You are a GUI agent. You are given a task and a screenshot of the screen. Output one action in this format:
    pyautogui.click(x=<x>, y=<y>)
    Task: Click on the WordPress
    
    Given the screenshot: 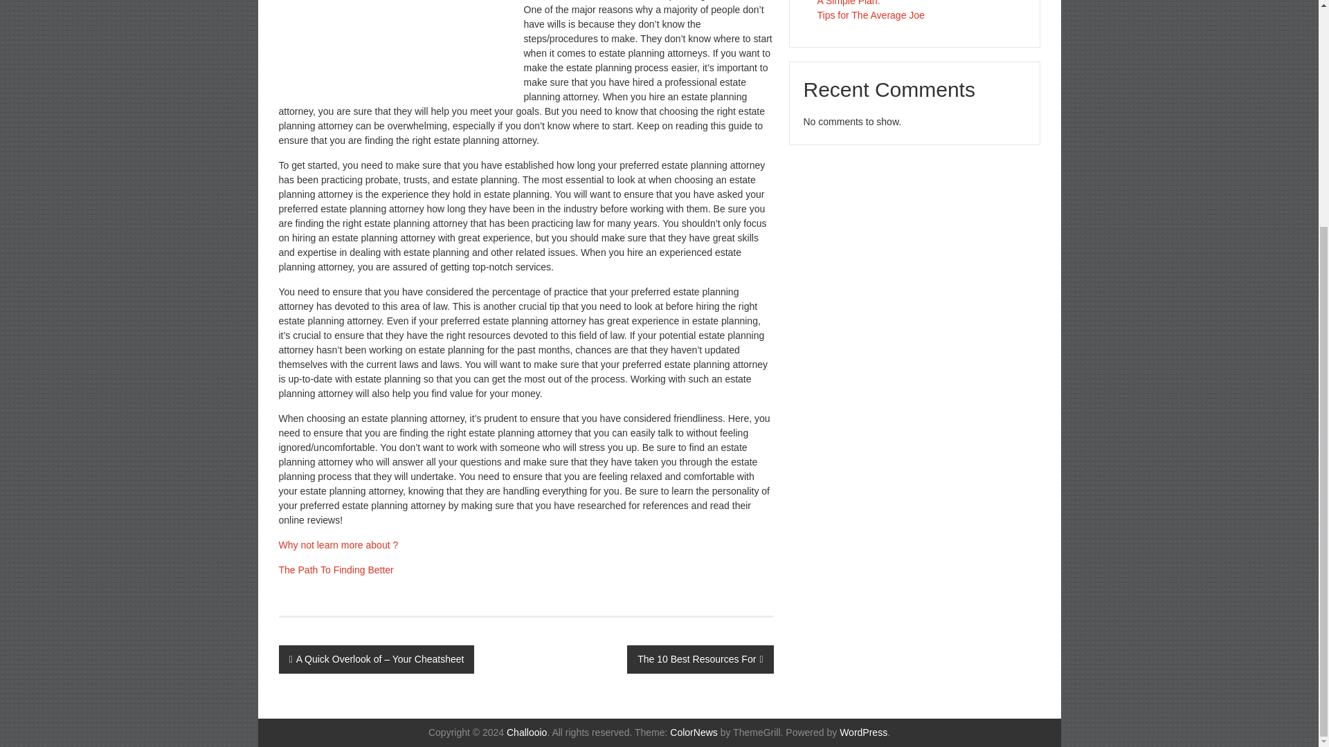 What is the action you would take?
    pyautogui.click(x=864, y=732)
    